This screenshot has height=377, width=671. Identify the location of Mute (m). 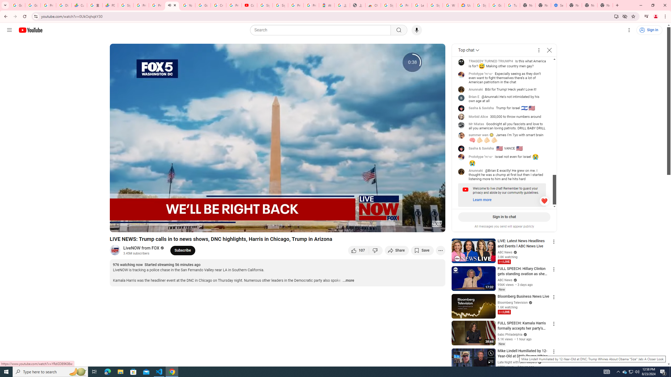
(144, 226).